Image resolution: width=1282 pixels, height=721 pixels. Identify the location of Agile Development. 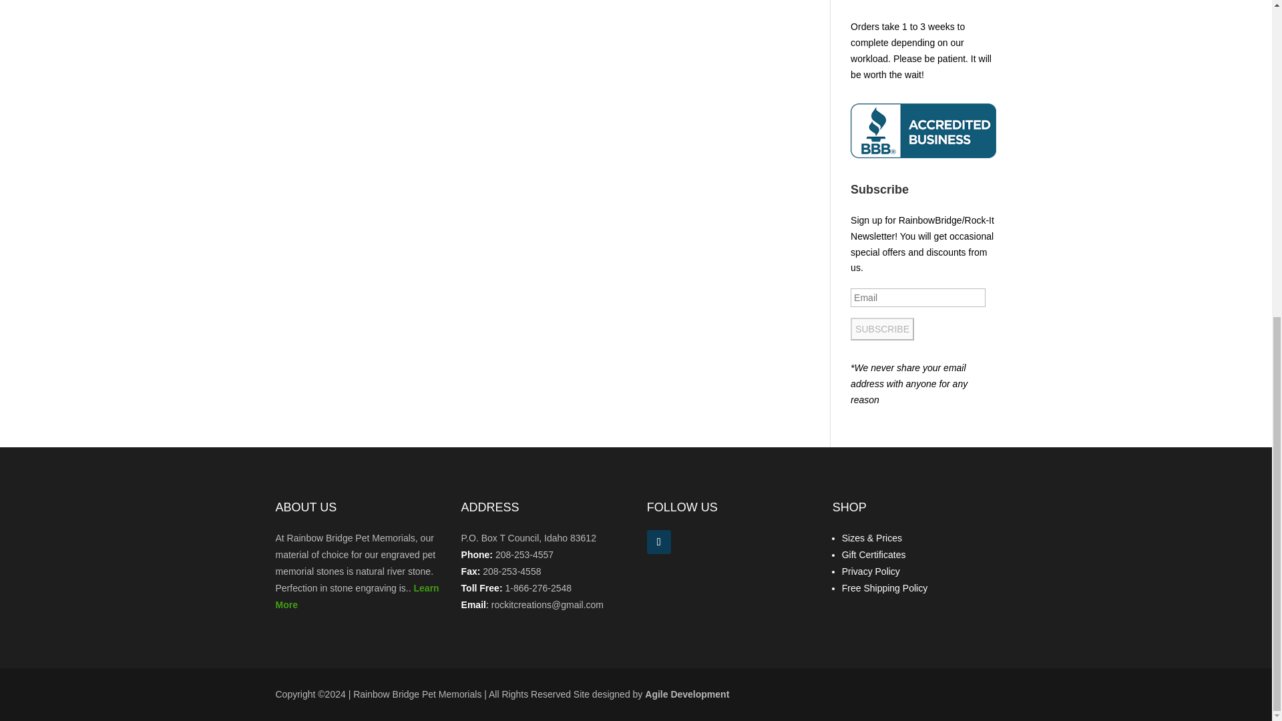
(686, 694).